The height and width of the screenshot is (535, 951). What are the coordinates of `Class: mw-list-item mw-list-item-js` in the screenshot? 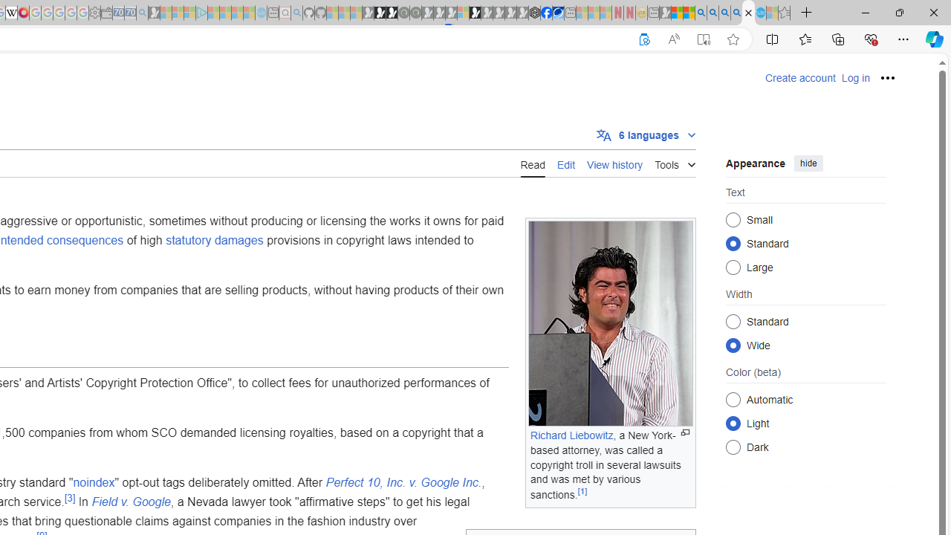 It's located at (805, 423).